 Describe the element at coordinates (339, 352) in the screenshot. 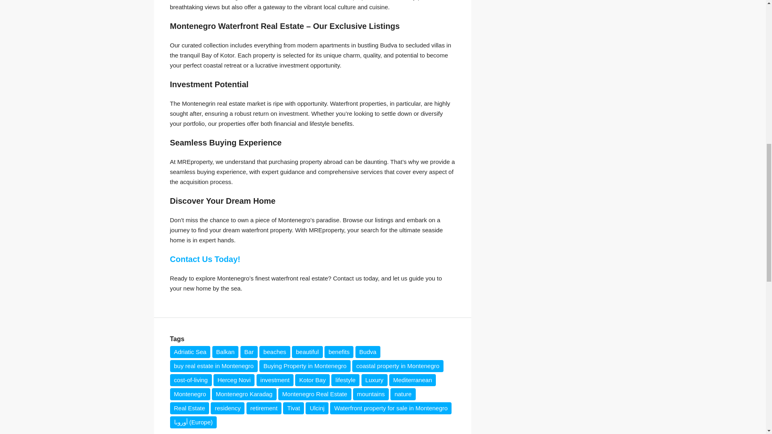

I see `benefits` at that location.